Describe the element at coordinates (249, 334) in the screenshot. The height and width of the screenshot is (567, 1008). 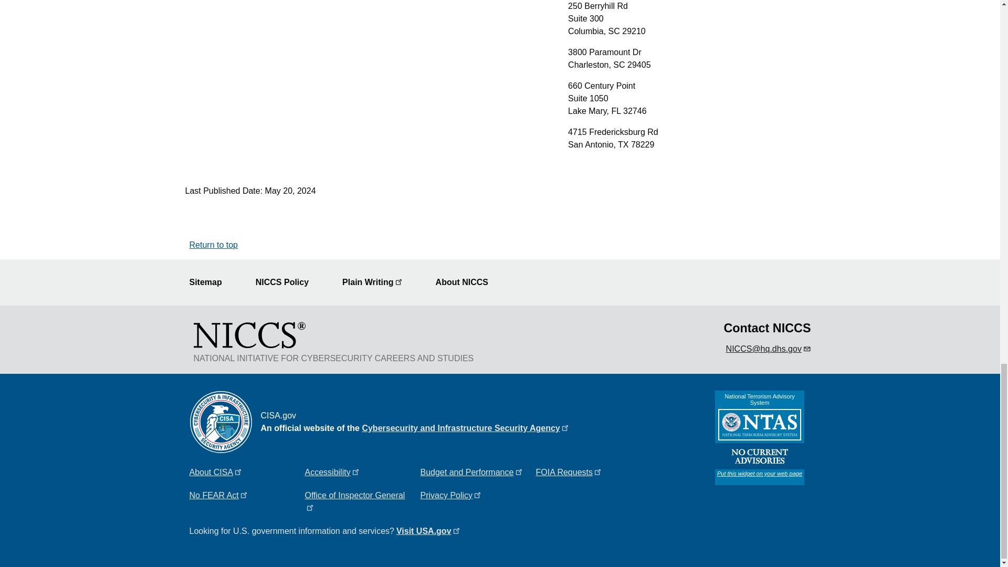
I see `National Initiative for Cybersecurity Careers and Studies` at that location.